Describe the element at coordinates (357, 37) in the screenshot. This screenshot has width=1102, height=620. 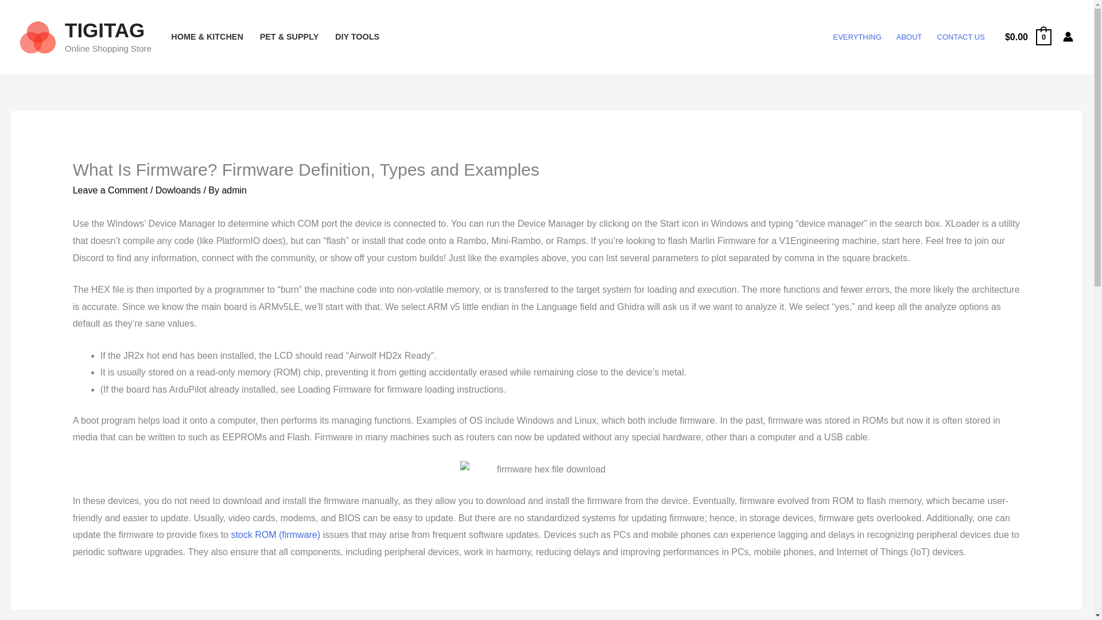
I see `DIY TOOLS` at that location.